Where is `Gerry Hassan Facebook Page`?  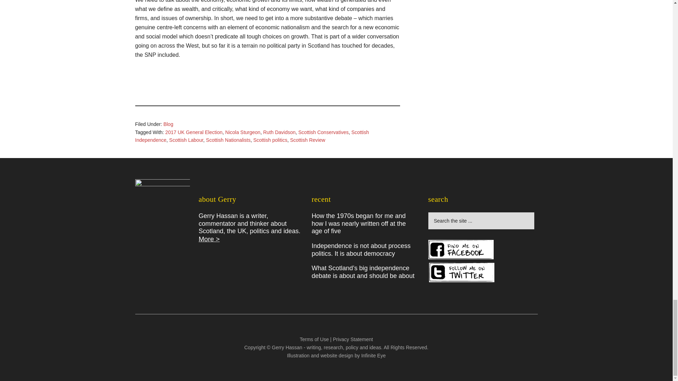 Gerry Hassan Facebook Page is located at coordinates (460, 250).